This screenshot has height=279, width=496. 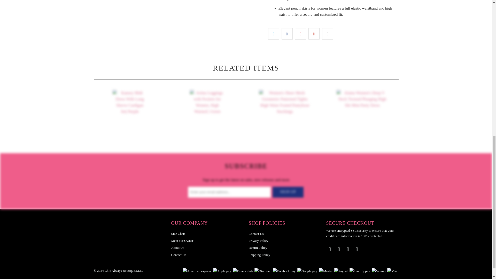 What do you see at coordinates (300, 34) in the screenshot?
I see `Share this on Pinterest` at bounding box center [300, 34].